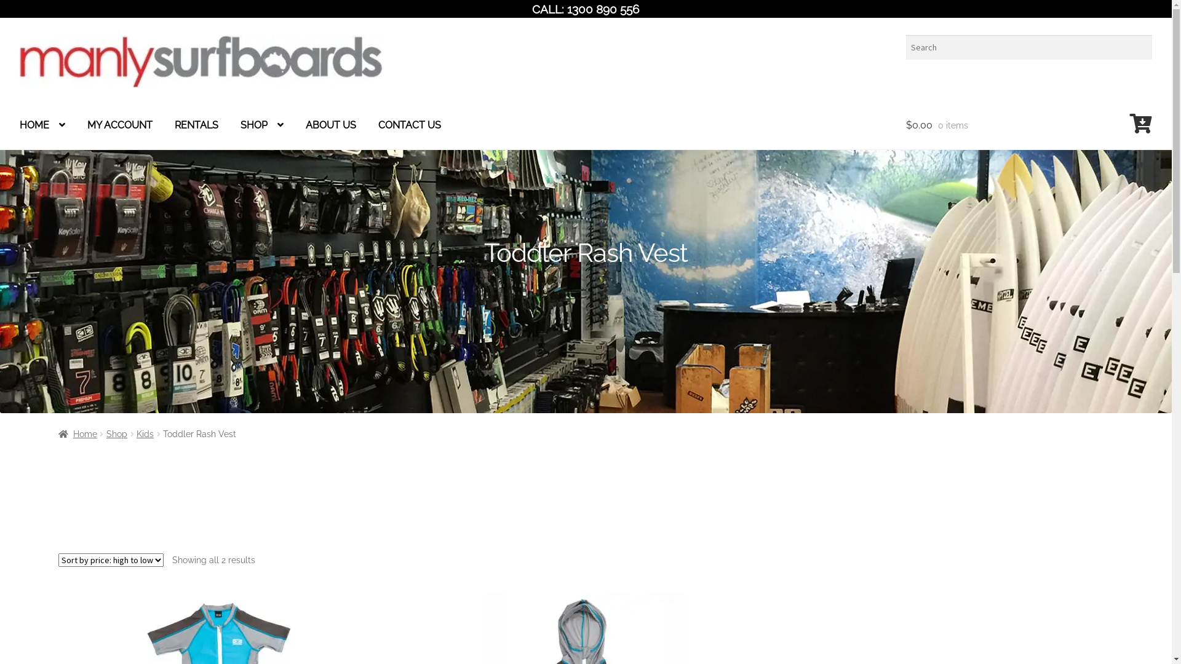  I want to click on Home, so click(78, 434).